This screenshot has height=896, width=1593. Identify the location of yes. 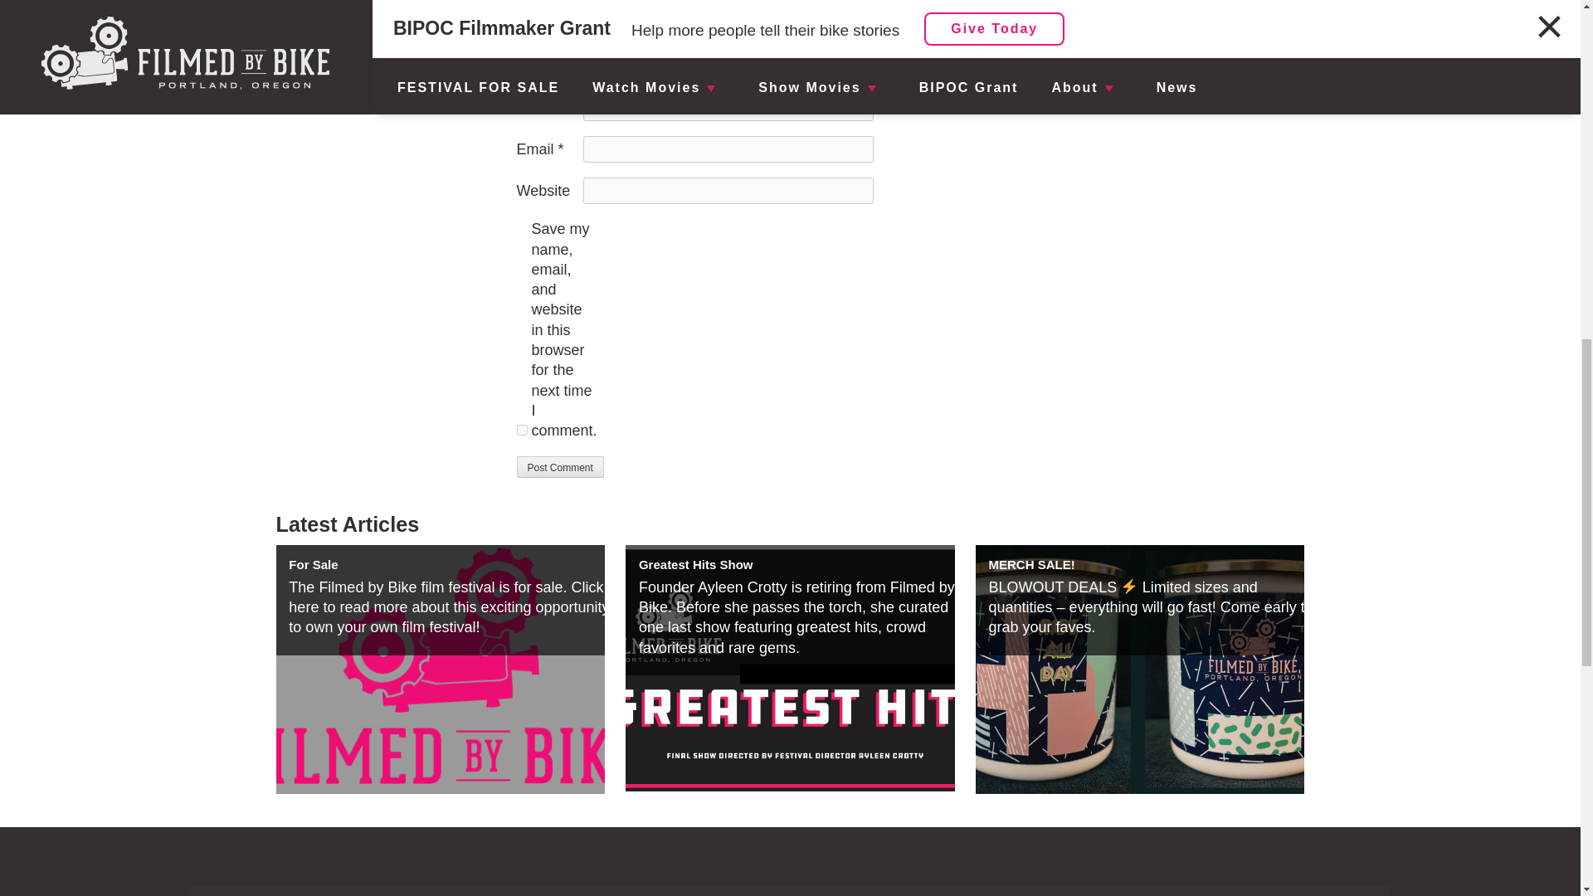
(521, 430).